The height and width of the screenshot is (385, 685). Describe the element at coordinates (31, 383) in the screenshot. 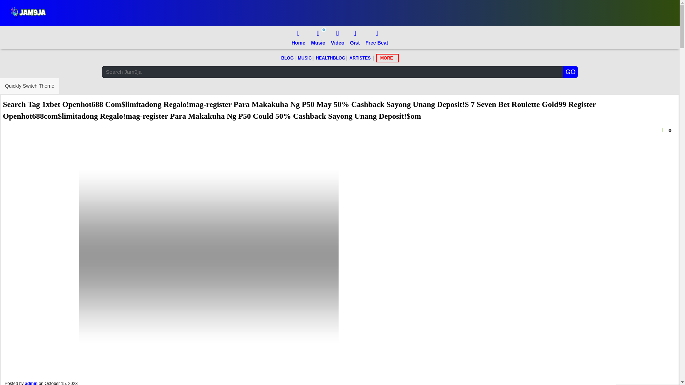

I see `Posts by admin` at that location.